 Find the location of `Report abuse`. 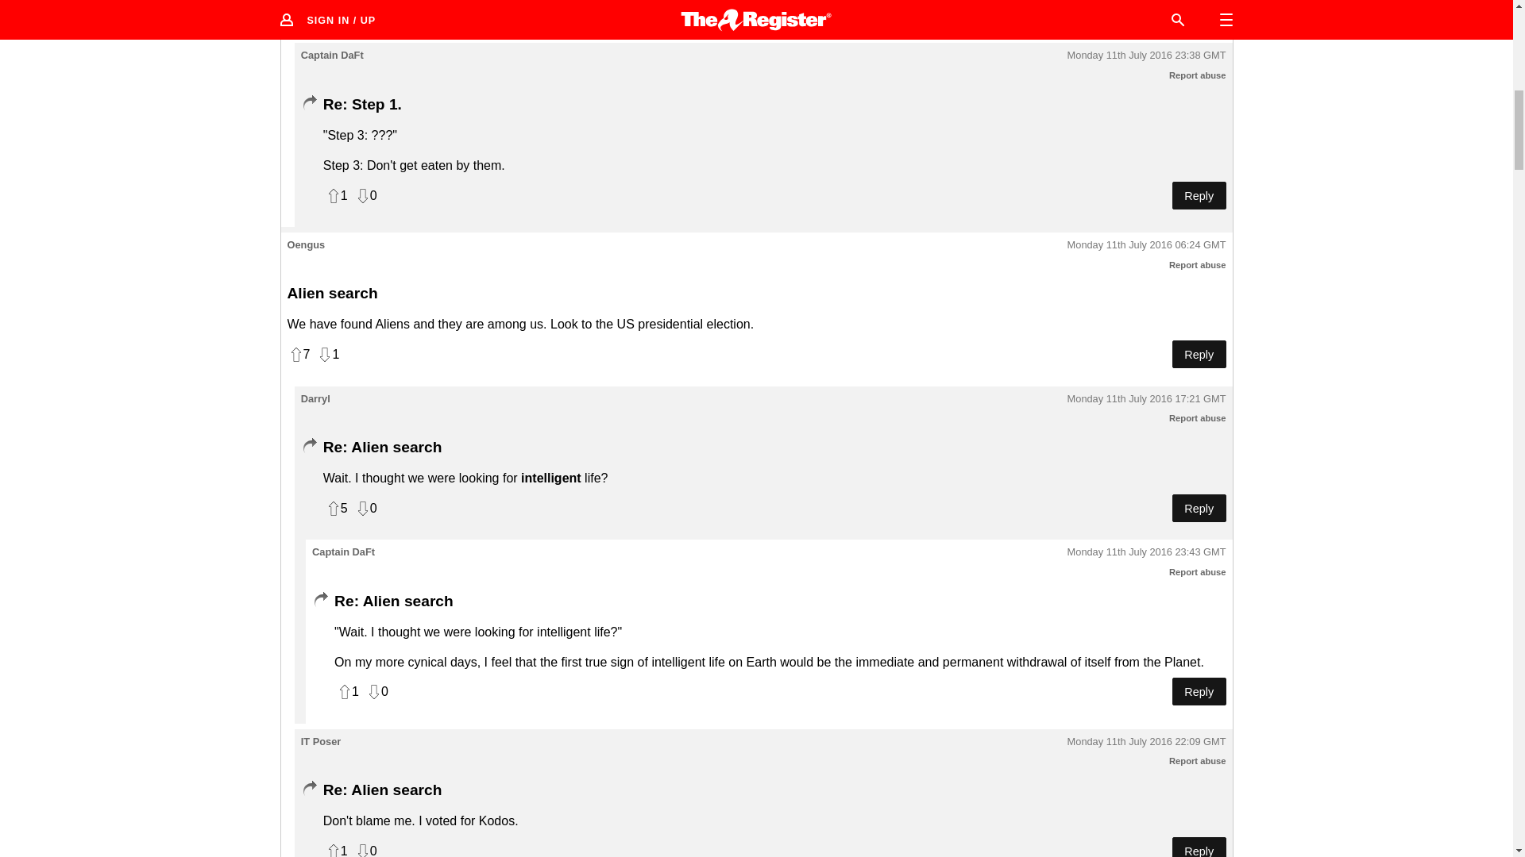

Report abuse is located at coordinates (1198, 265).